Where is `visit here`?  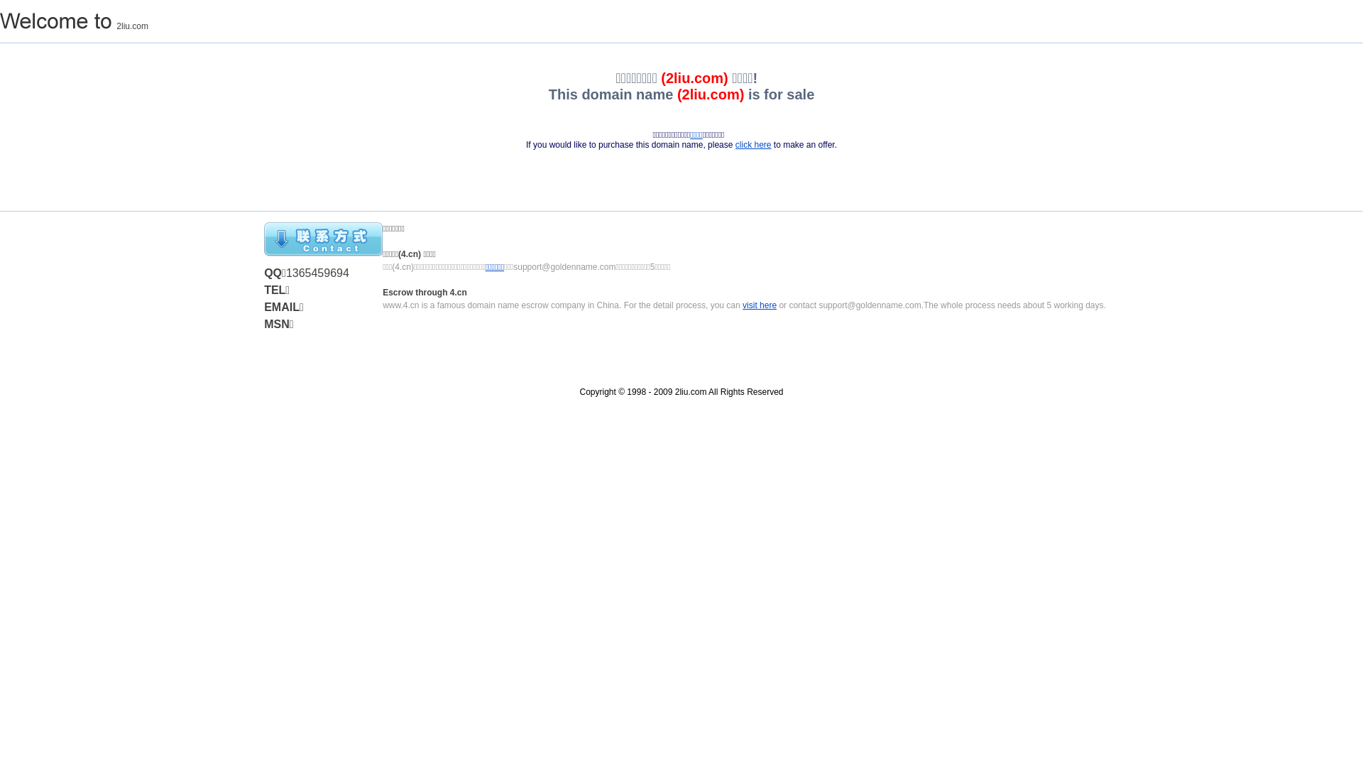
visit here is located at coordinates (760, 305).